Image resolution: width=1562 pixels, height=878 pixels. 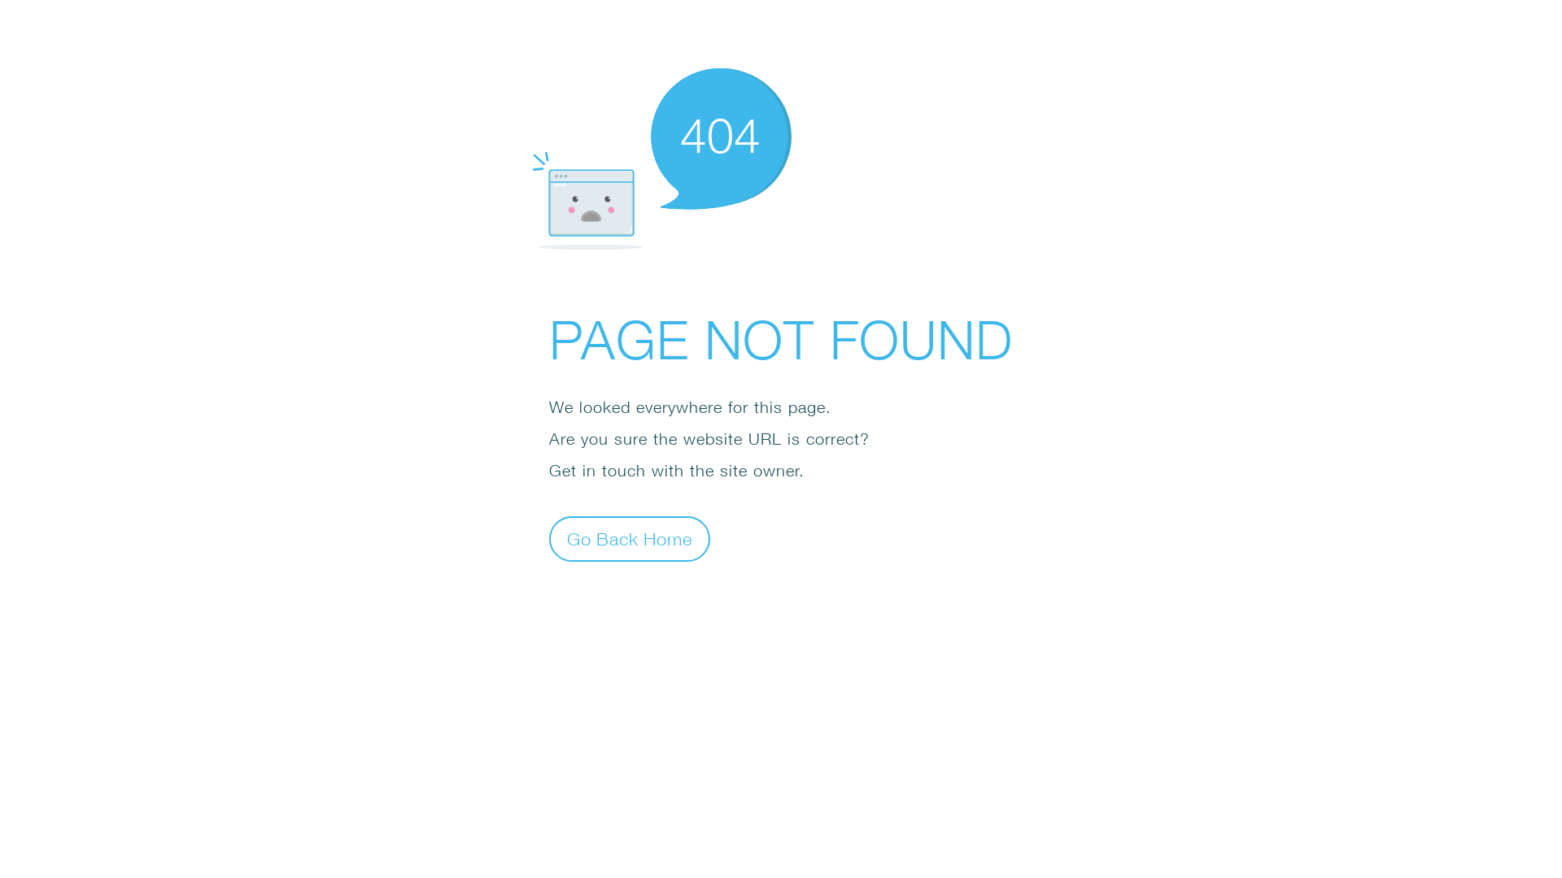 I want to click on Go Back Home, so click(x=630, y=538).